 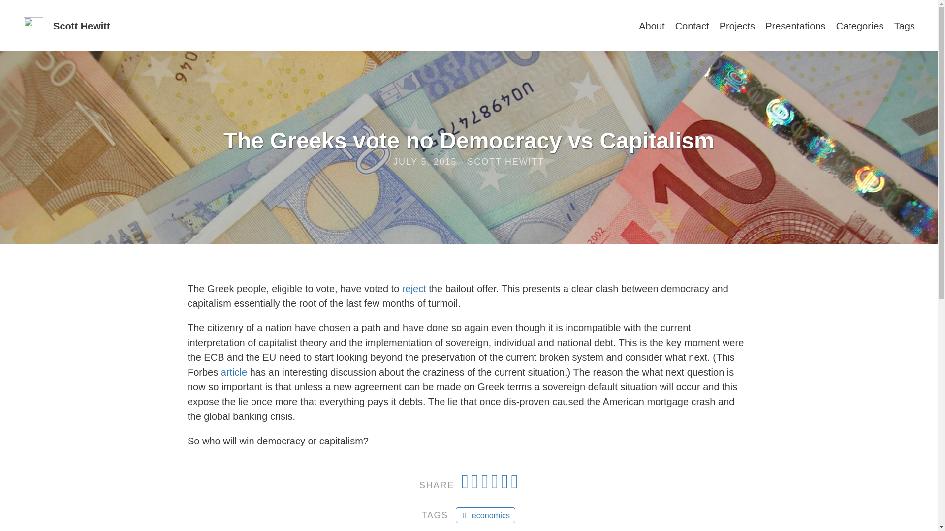 I want to click on Scott Hewitt, so click(x=82, y=26).